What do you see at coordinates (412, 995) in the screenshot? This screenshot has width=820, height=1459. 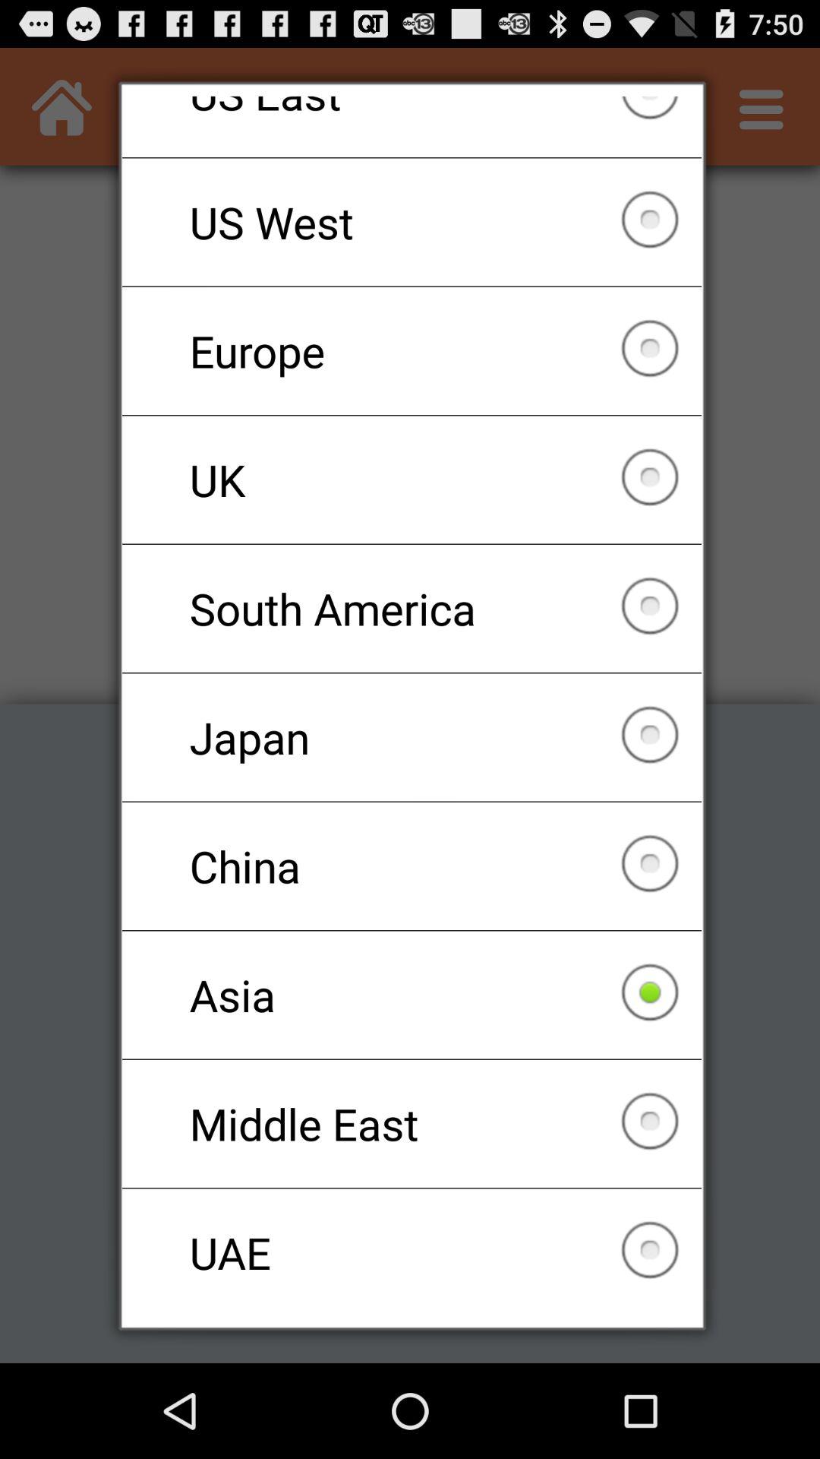 I see `press item above     middle east checkbox` at bounding box center [412, 995].